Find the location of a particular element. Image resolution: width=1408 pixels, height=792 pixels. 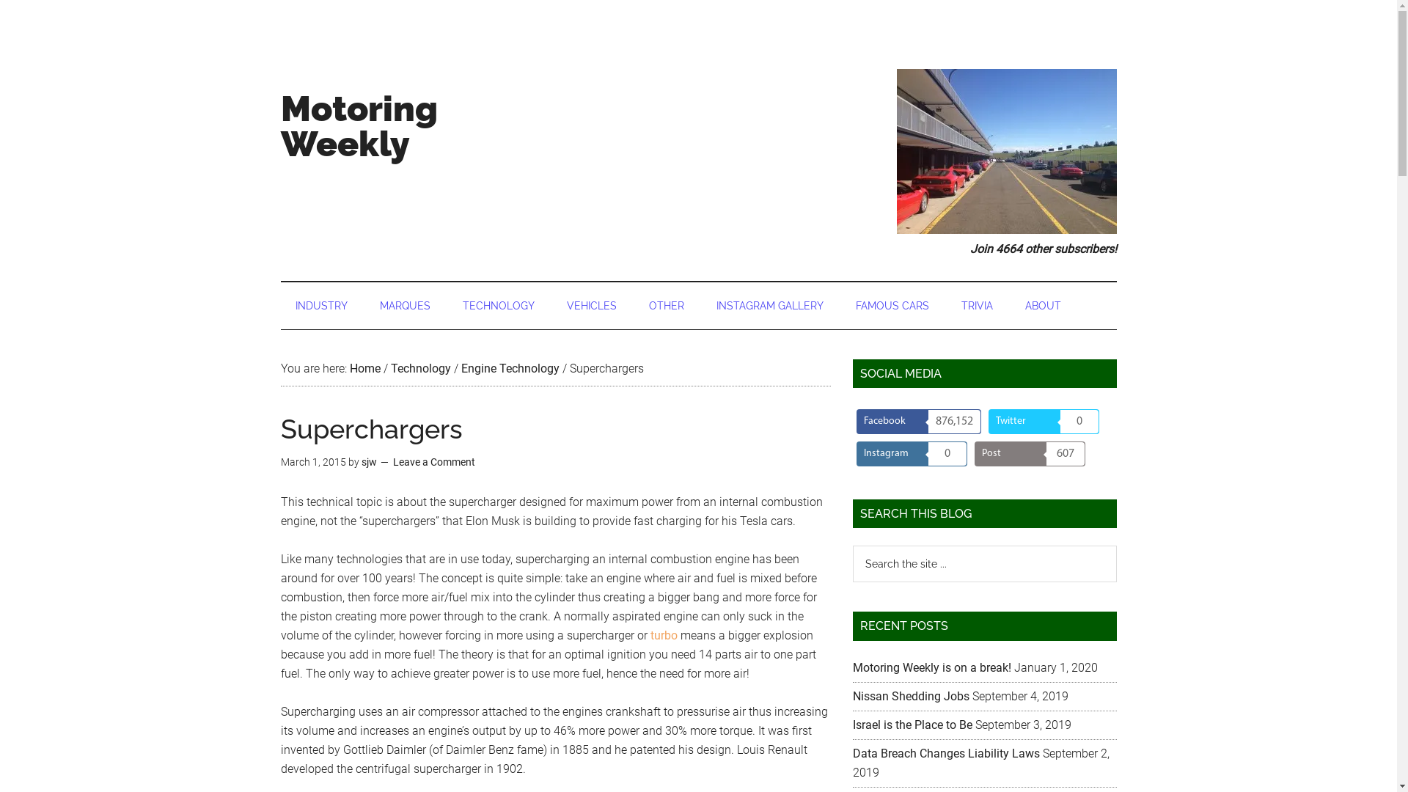

OTHER is located at coordinates (666, 305).